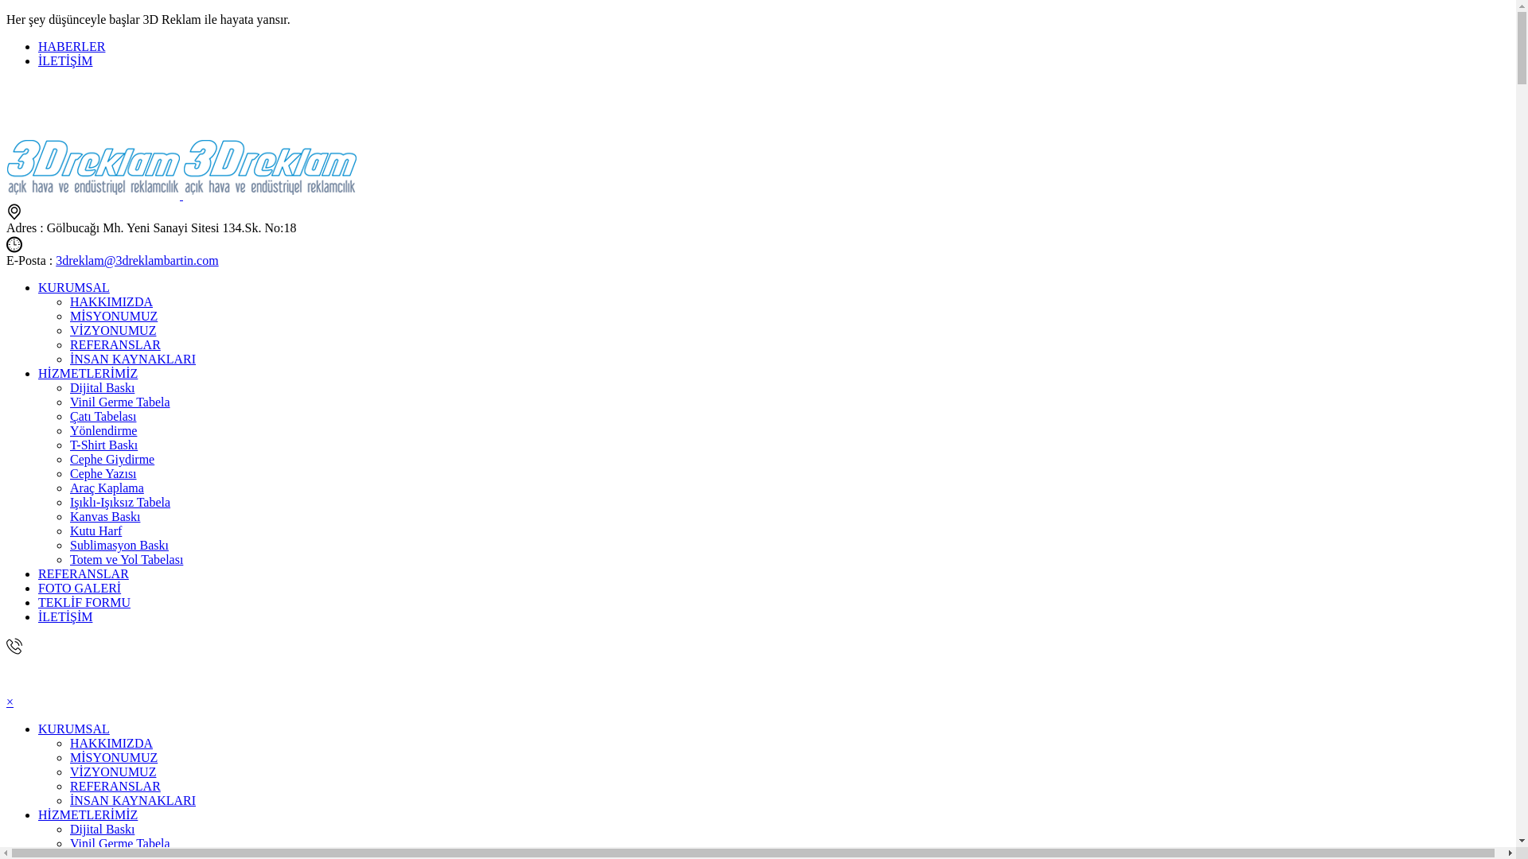 The image size is (1528, 859). What do you see at coordinates (95, 531) in the screenshot?
I see `Kutu Harf` at bounding box center [95, 531].